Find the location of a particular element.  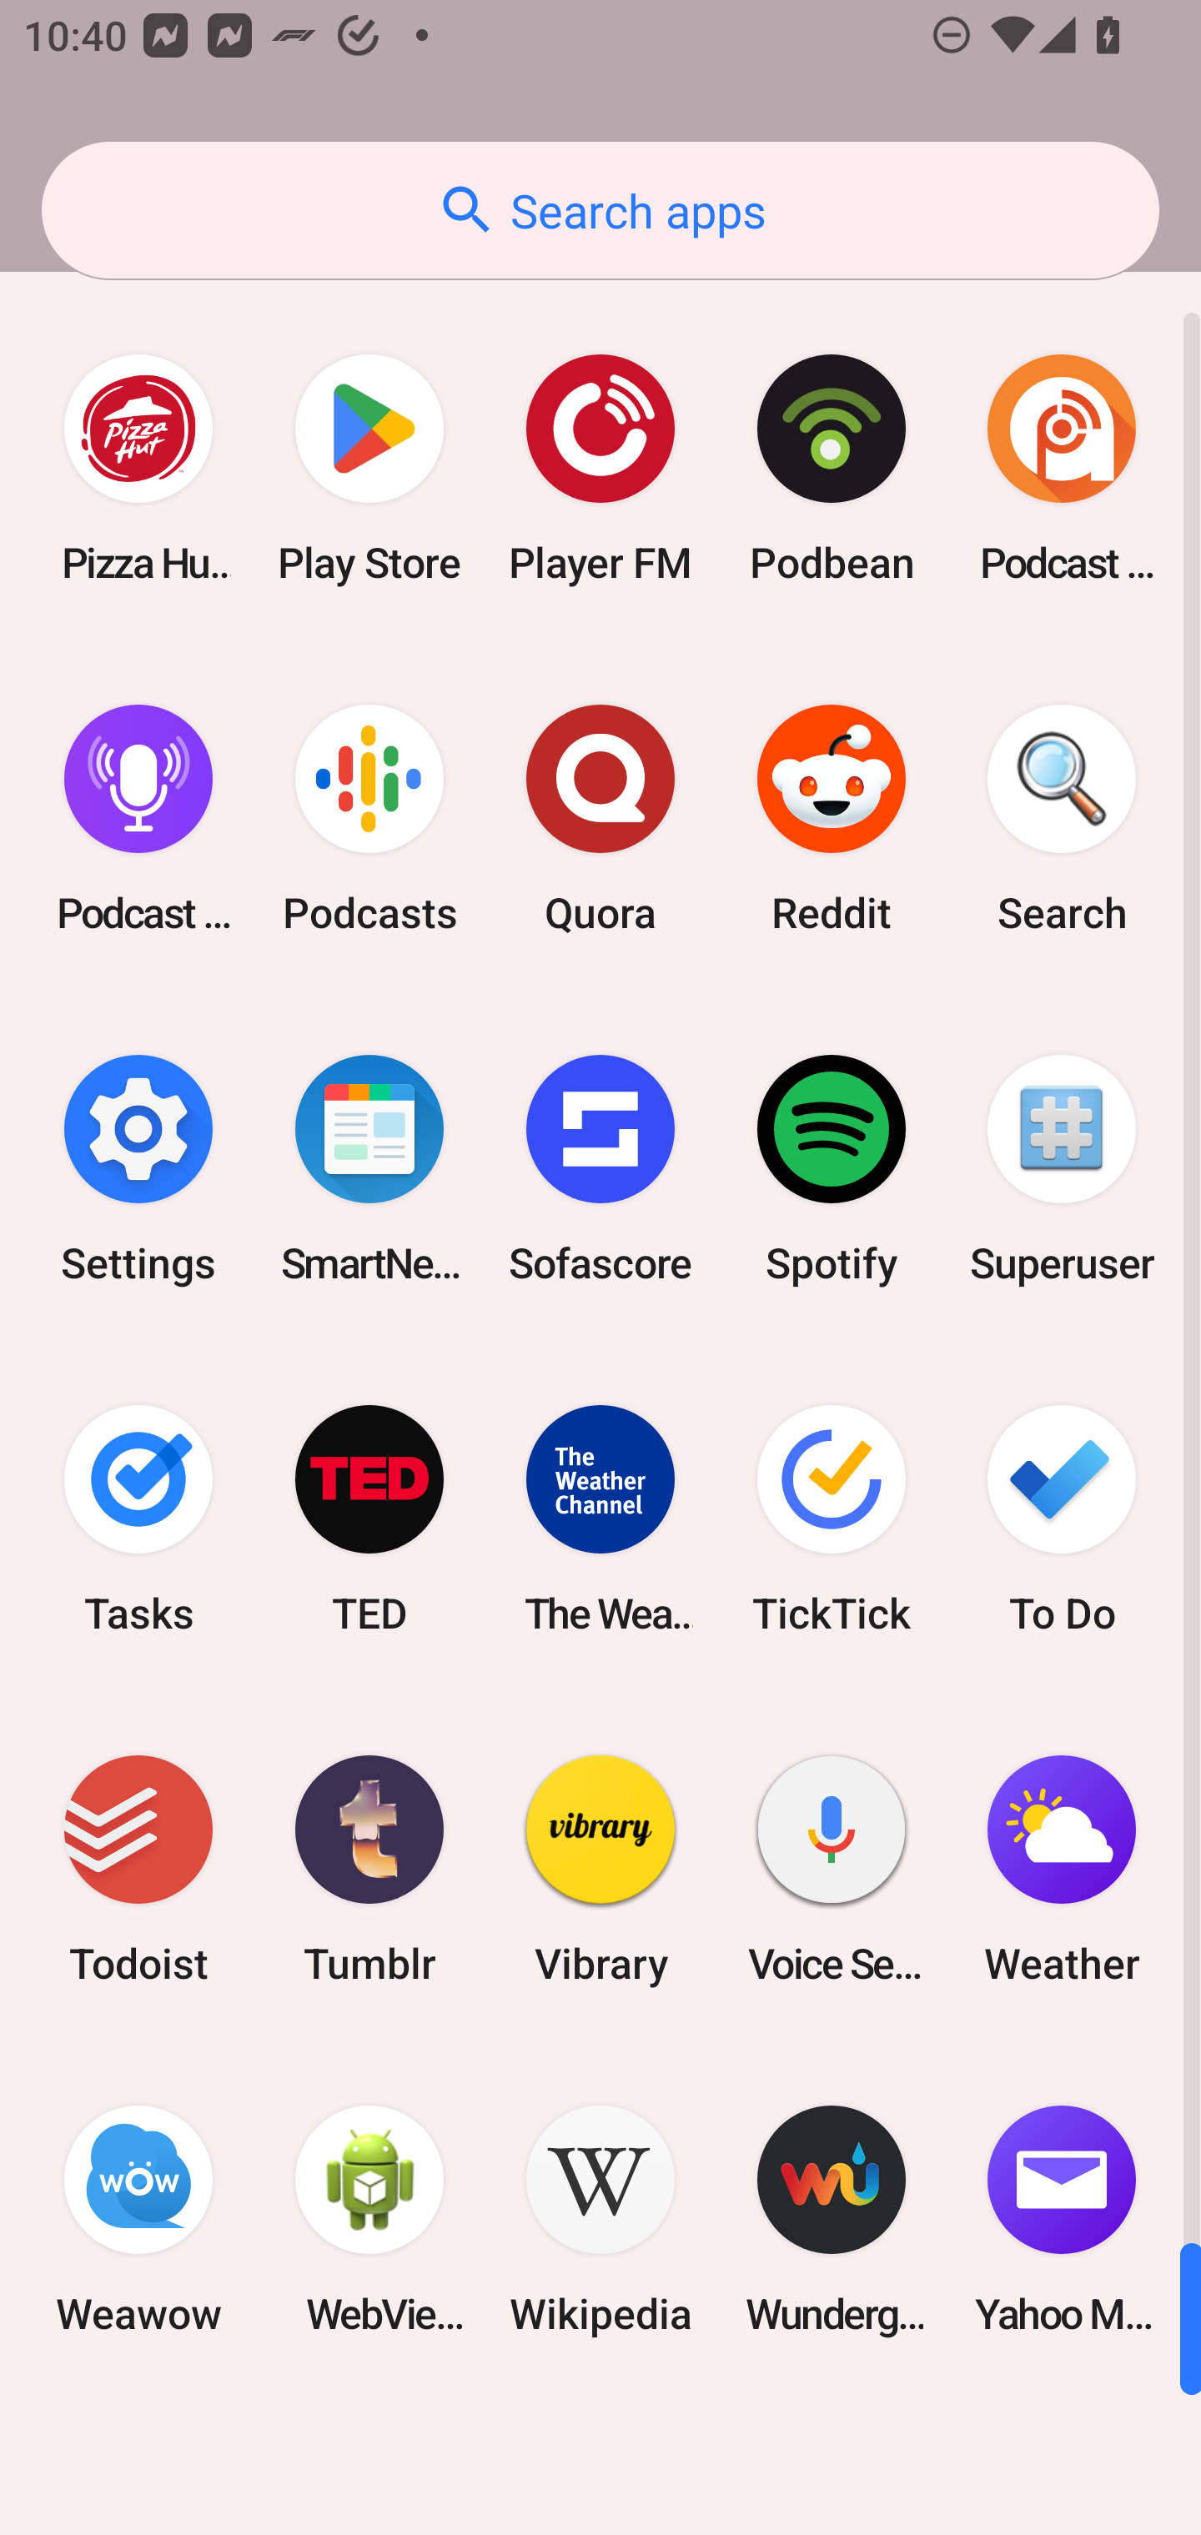

Podcast Addict is located at coordinates (1062, 469).